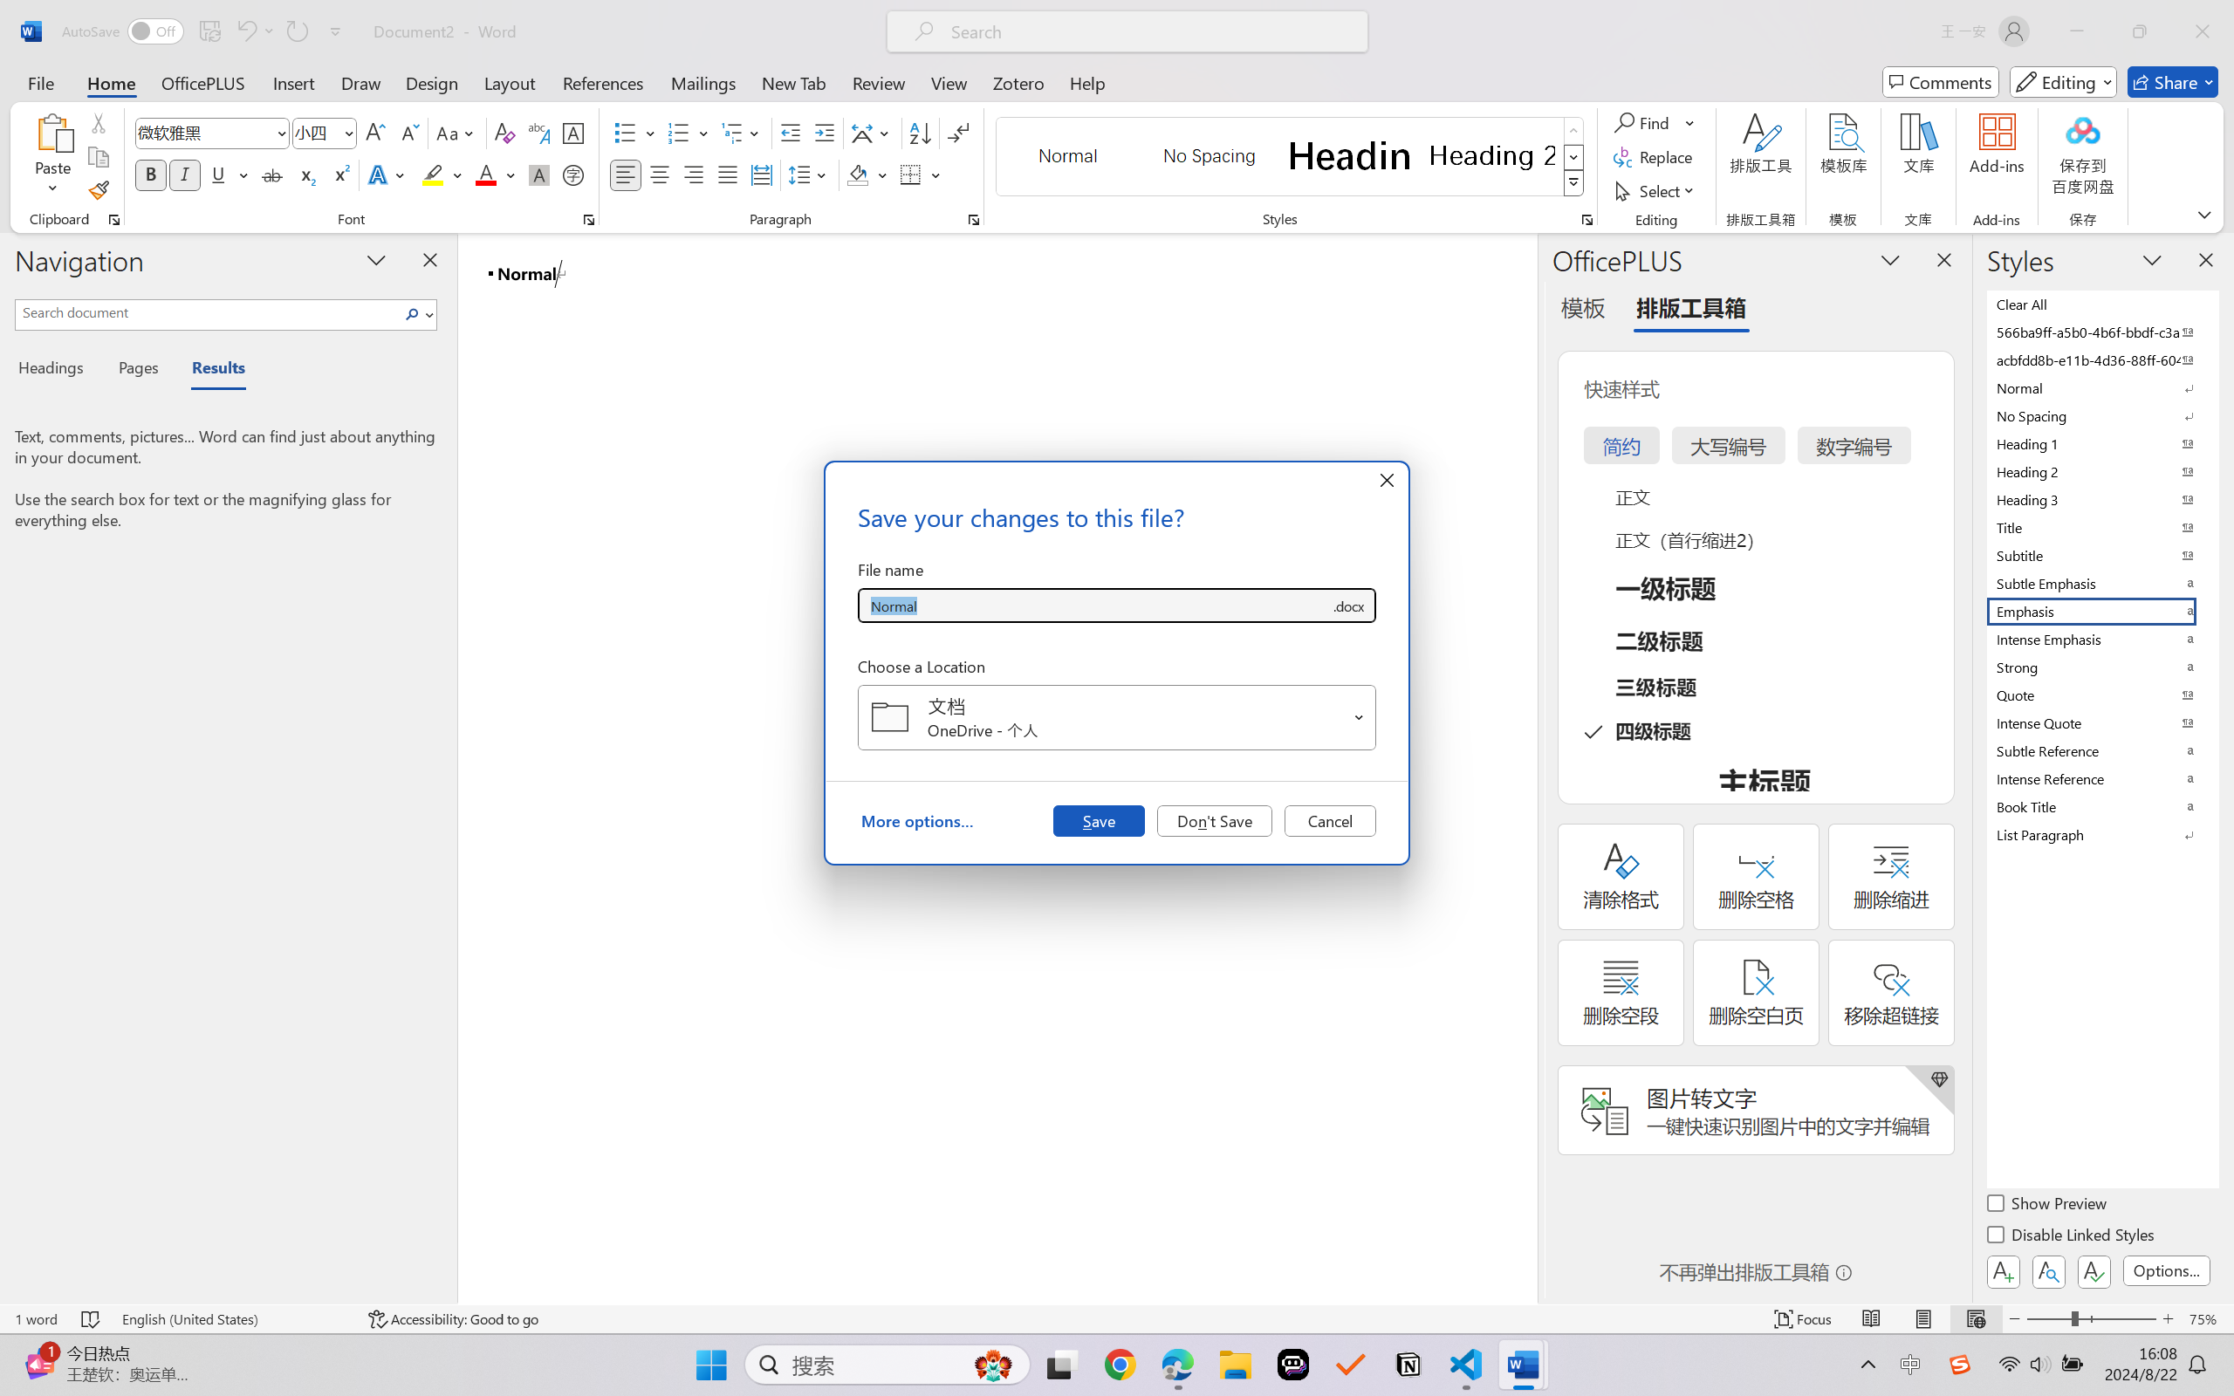  Describe the element at coordinates (1960, 1365) in the screenshot. I see `Class: Image` at that location.